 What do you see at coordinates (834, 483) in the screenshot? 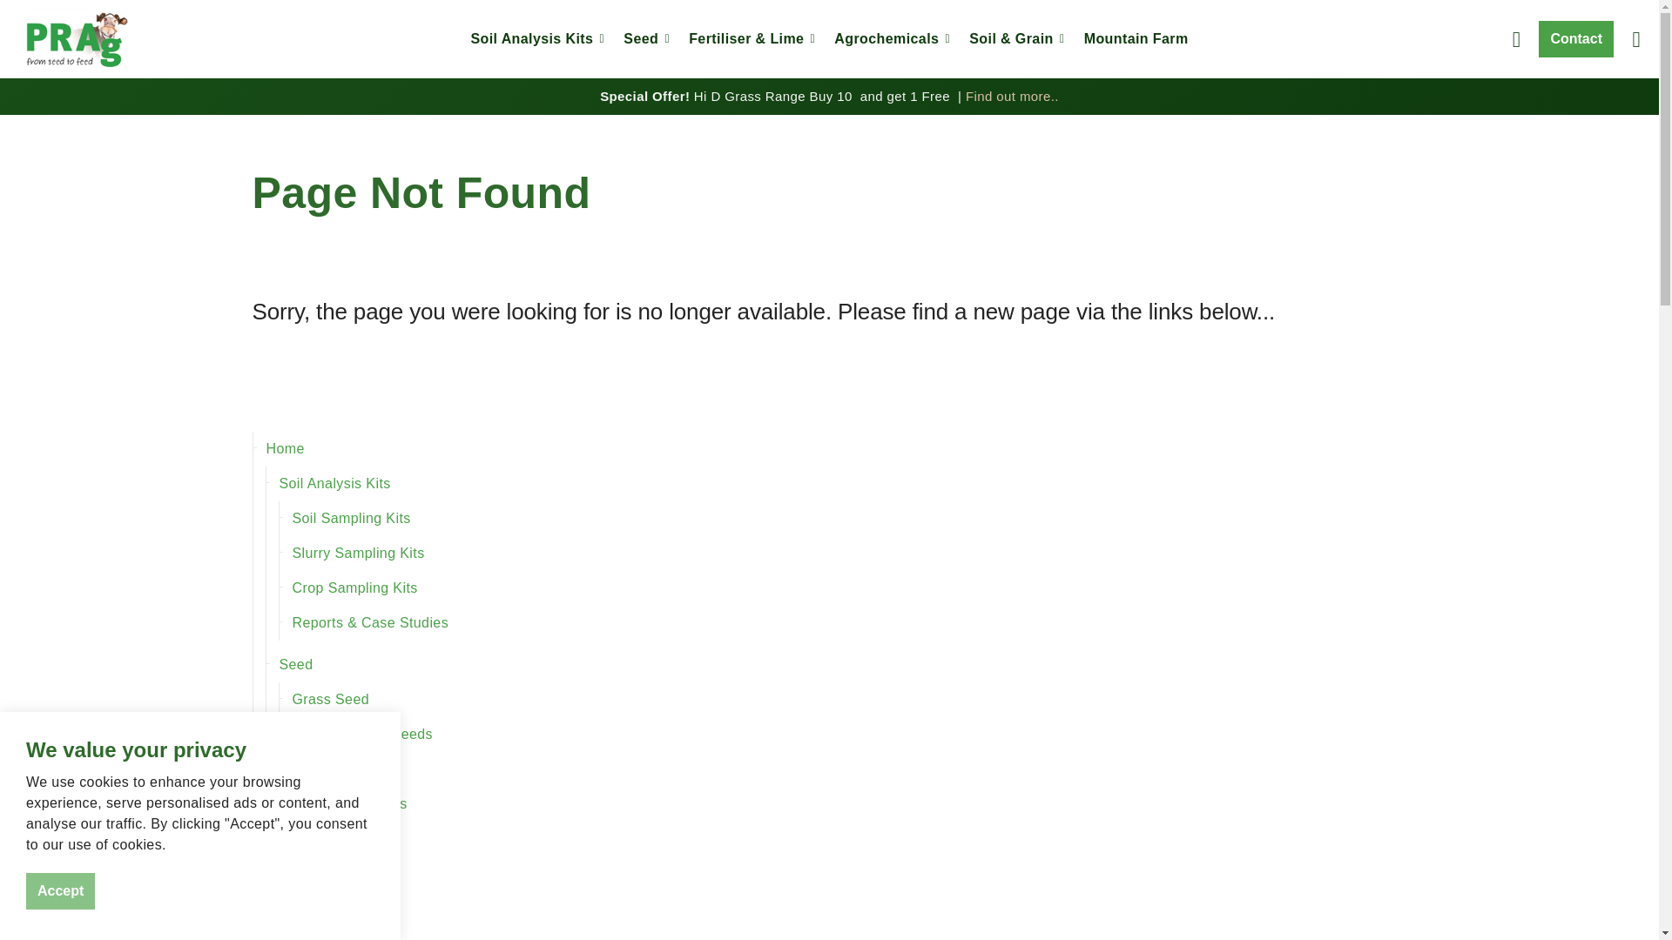
I see `Soil Analysis Kits` at bounding box center [834, 483].